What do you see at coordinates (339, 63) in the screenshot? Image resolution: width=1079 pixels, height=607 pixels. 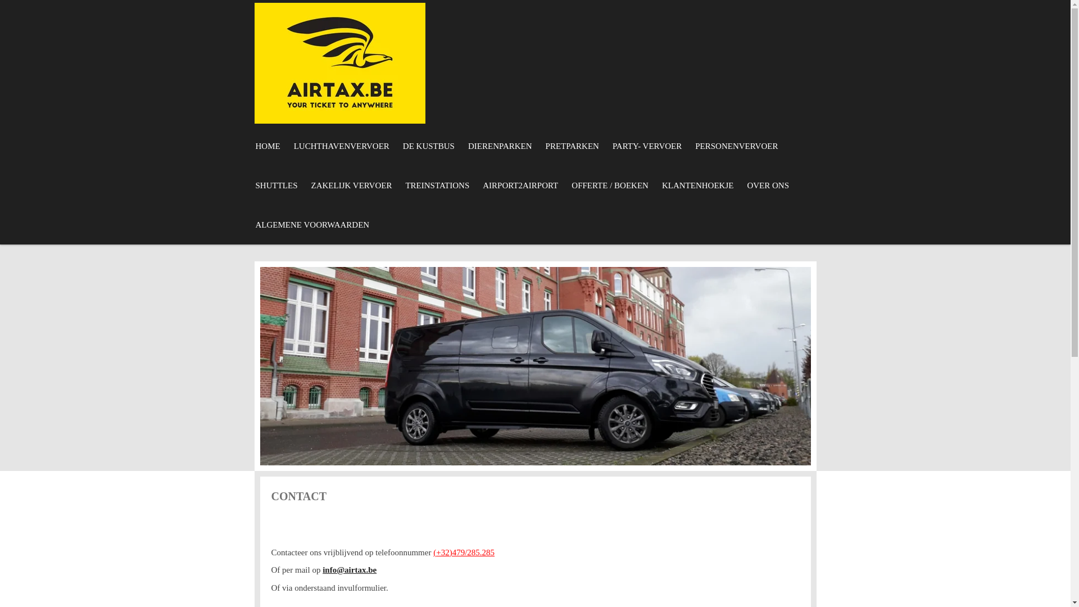 I see `Airtax.be` at bounding box center [339, 63].